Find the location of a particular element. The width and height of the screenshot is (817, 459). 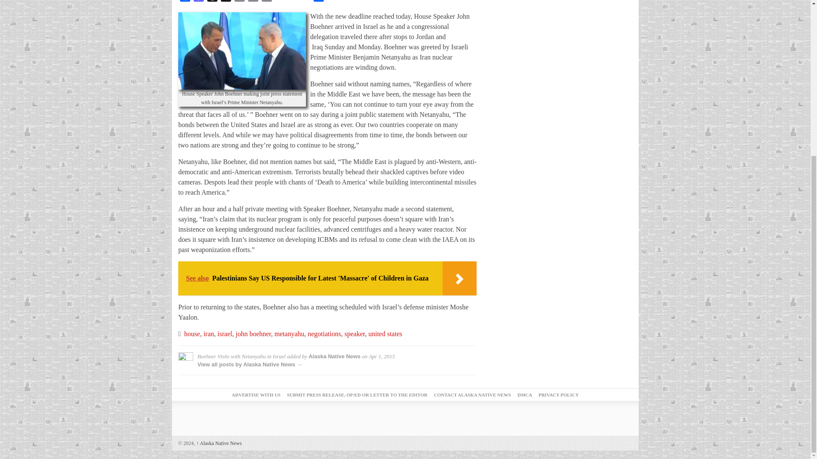

Copy Link is located at coordinates (253, 2).